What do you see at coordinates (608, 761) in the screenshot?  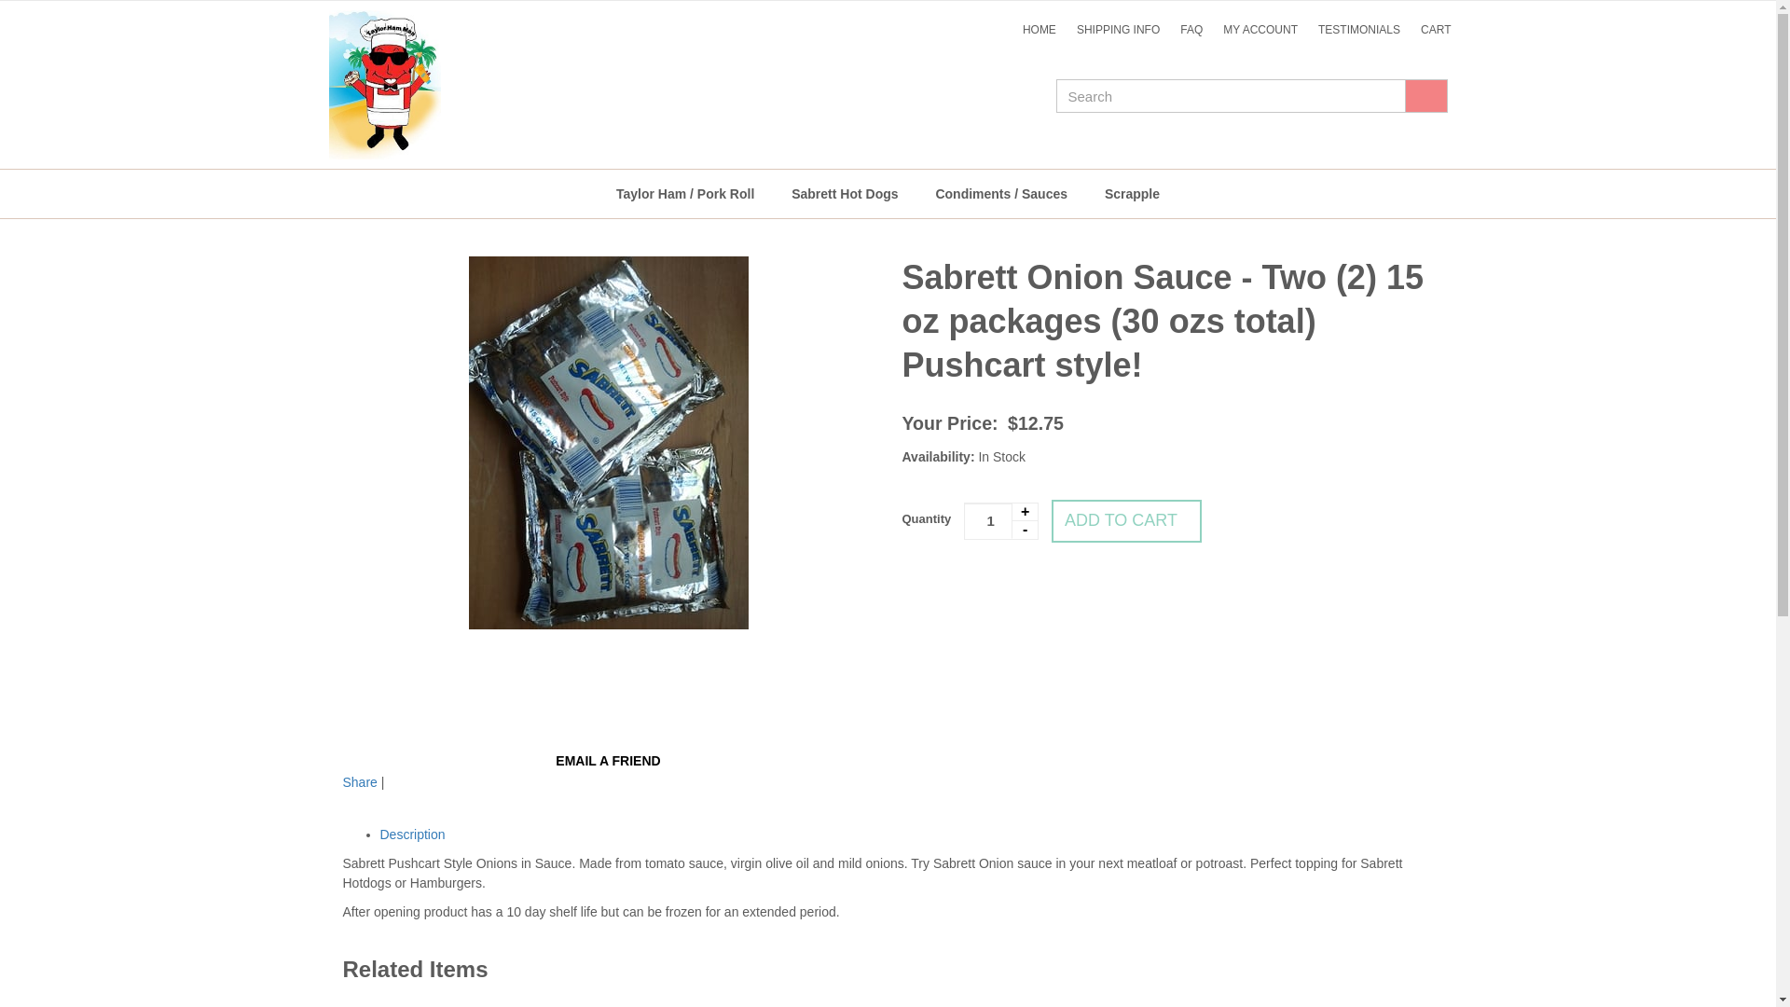 I see `EMAIL A FRIEND` at bounding box center [608, 761].